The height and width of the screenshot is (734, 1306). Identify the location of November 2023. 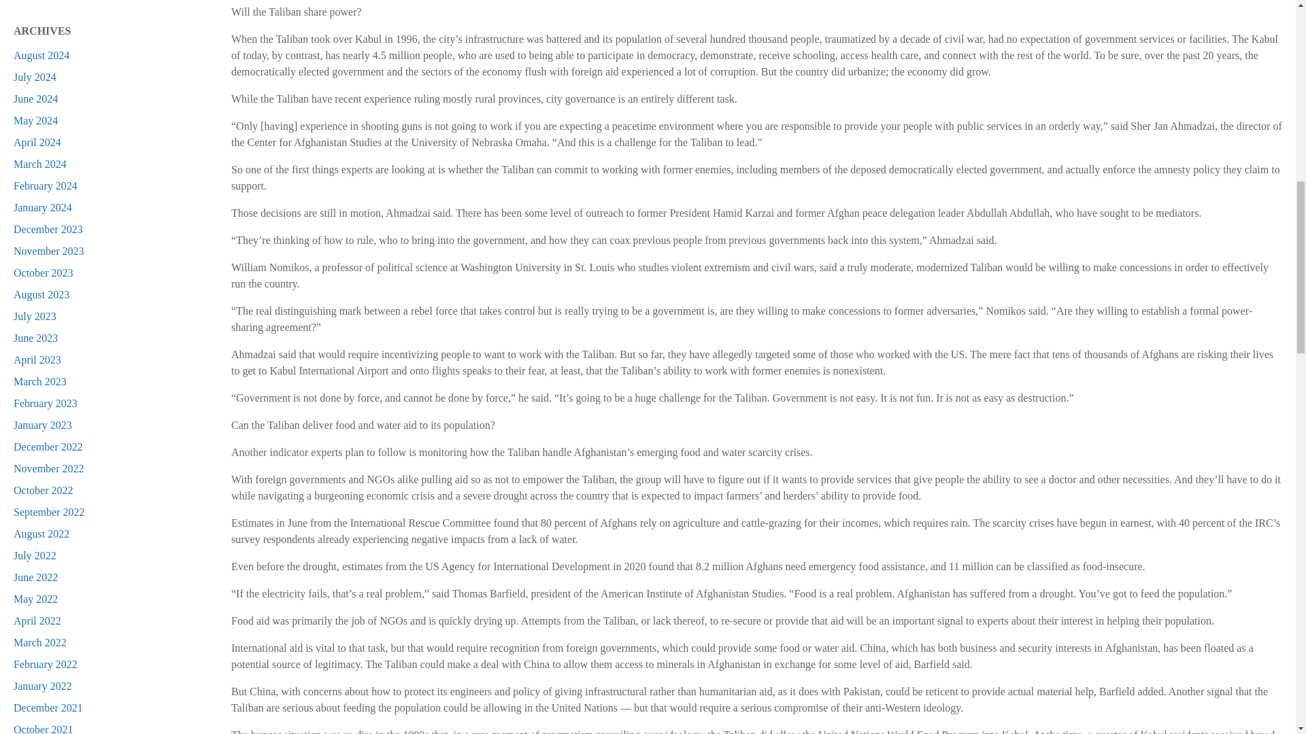
(49, 251).